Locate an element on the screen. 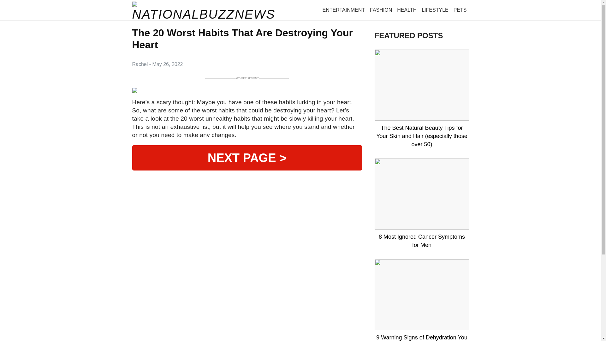 The image size is (606, 341). 8 Most Ignored Cancer Symptoms for Men is located at coordinates (422, 241).